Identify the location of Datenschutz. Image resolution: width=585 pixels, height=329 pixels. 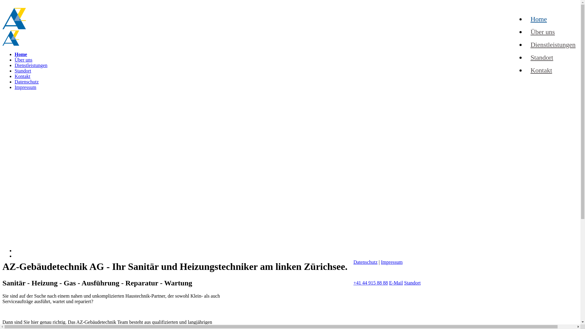
(366, 262).